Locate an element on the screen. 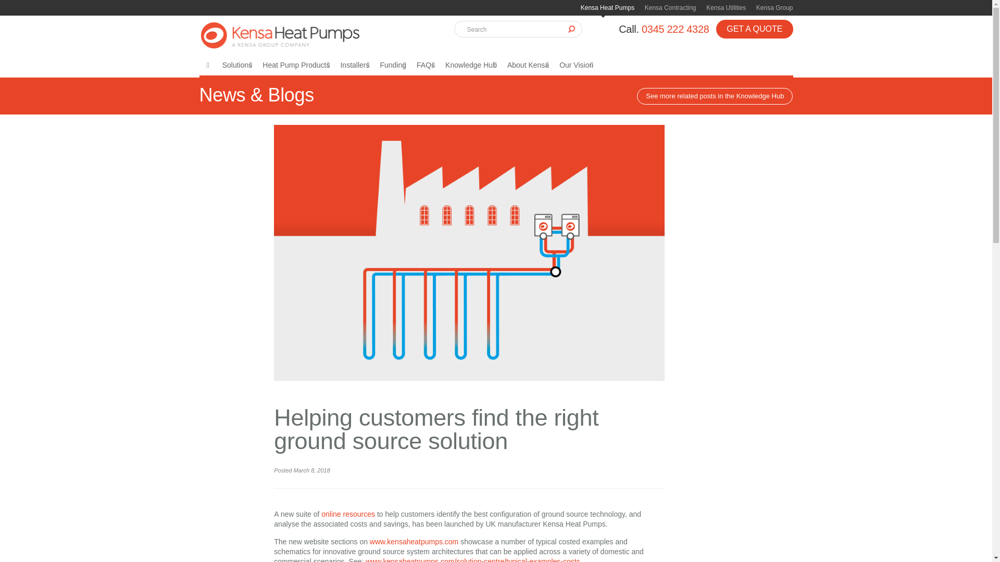 This screenshot has width=1000, height=562. Kensa Contracting is located at coordinates (670, 7).